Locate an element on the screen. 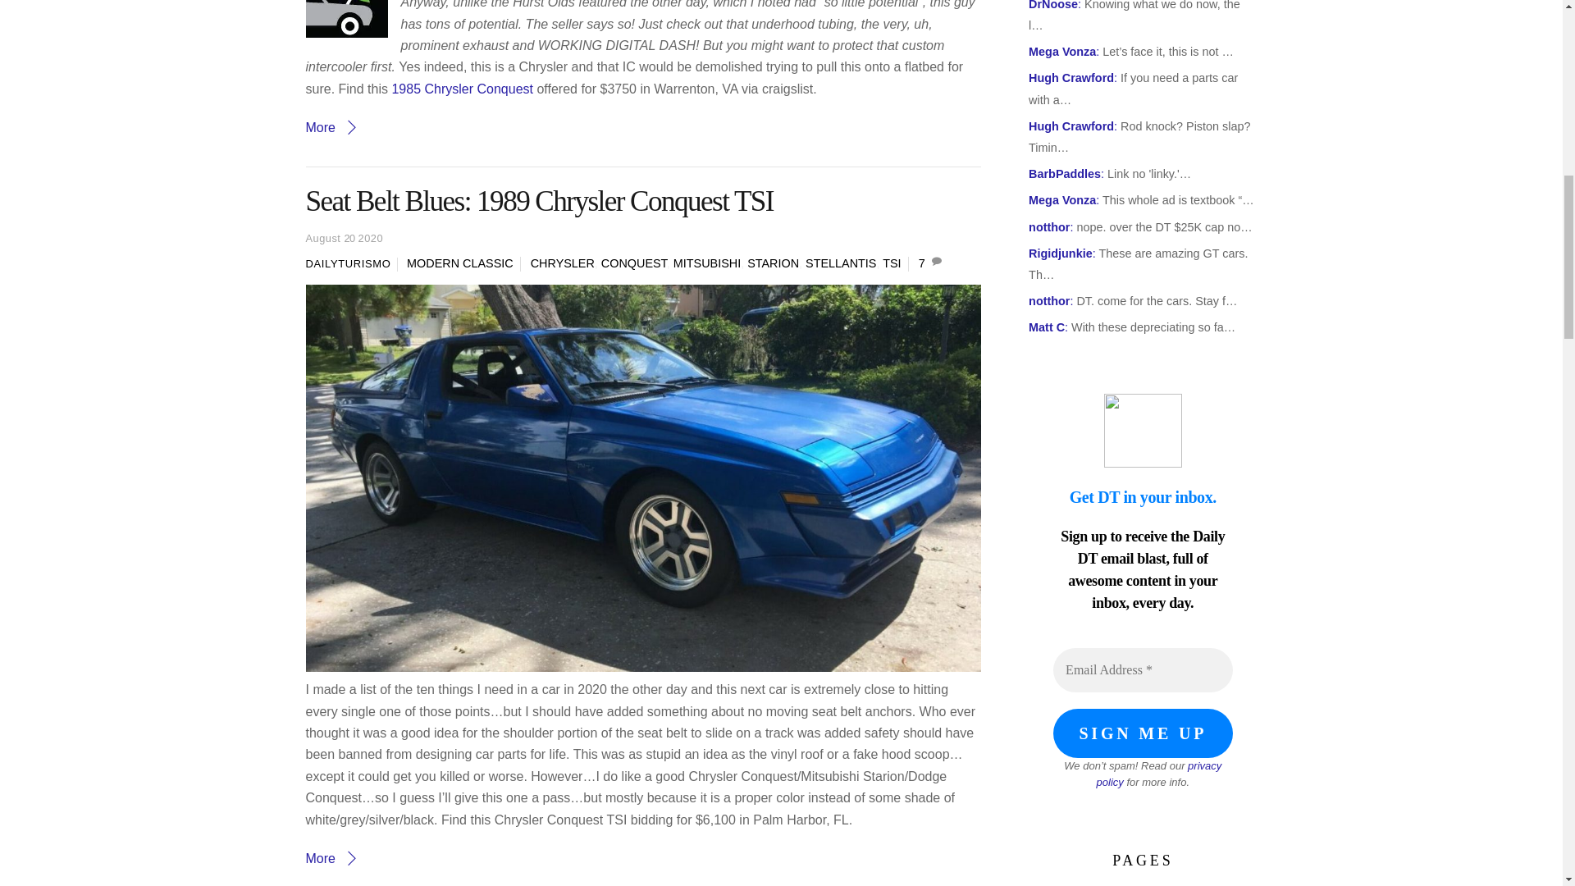 This screenshot has height=886, width=1575. 1985 Chrysler Conquest is located at coordinates (462, 89).